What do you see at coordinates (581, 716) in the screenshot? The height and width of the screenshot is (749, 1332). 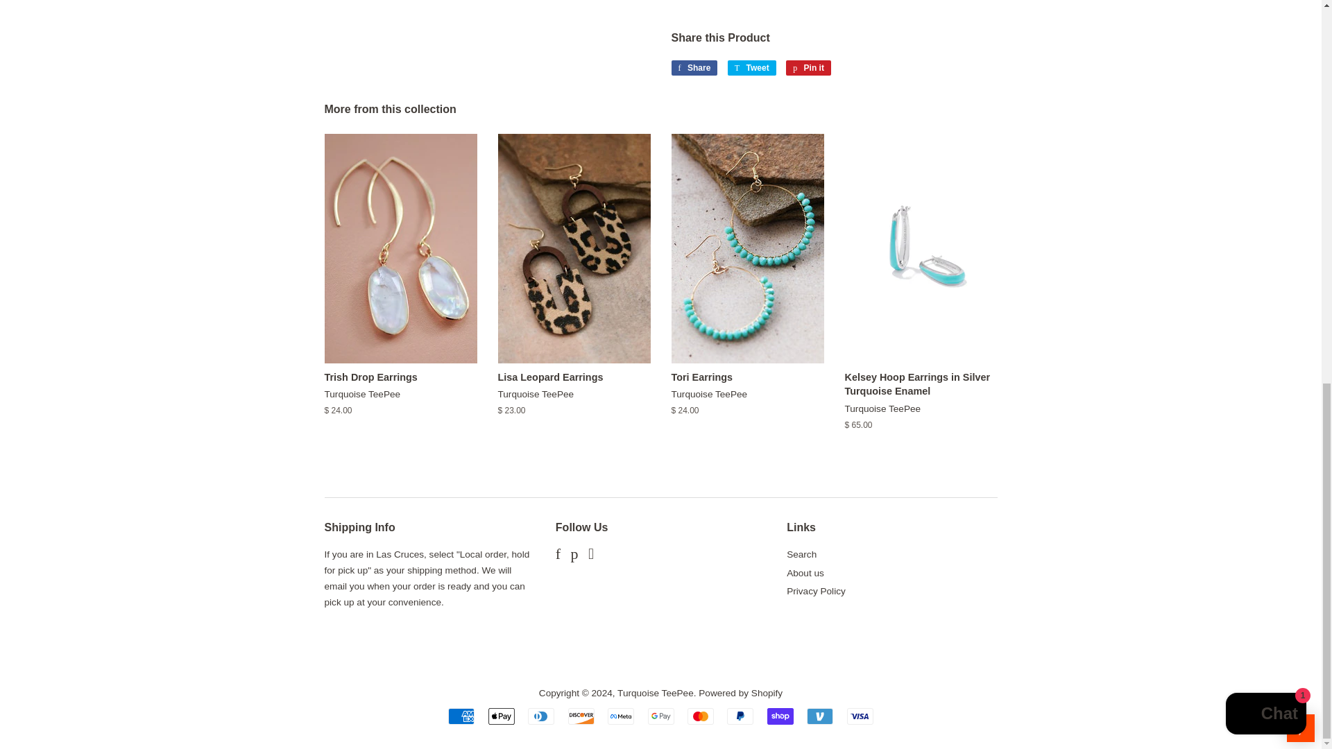 I see `Discover` at bounding box center [581, 716].